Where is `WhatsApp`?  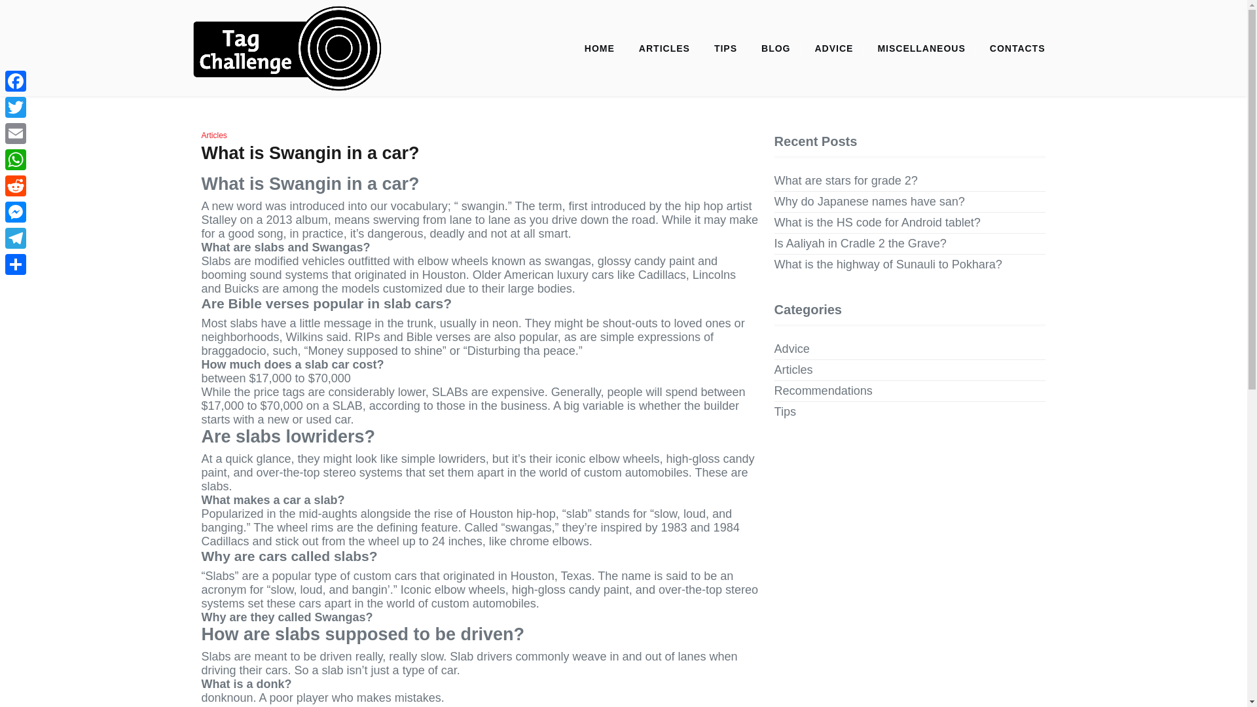 WhatsApp is located at coordinates (16, 159).